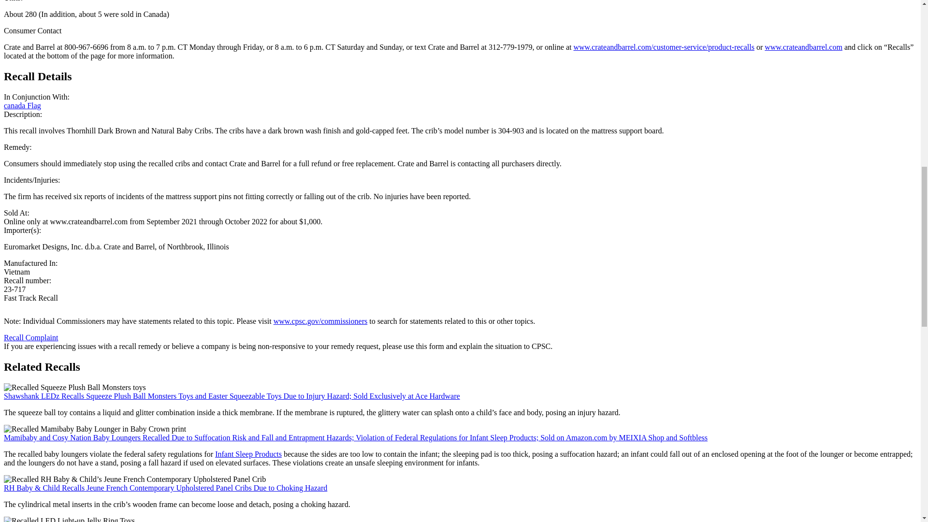 The width and height of the screenshot is (928, 522). I want to click on Recall Complaint, so click(30, 337).